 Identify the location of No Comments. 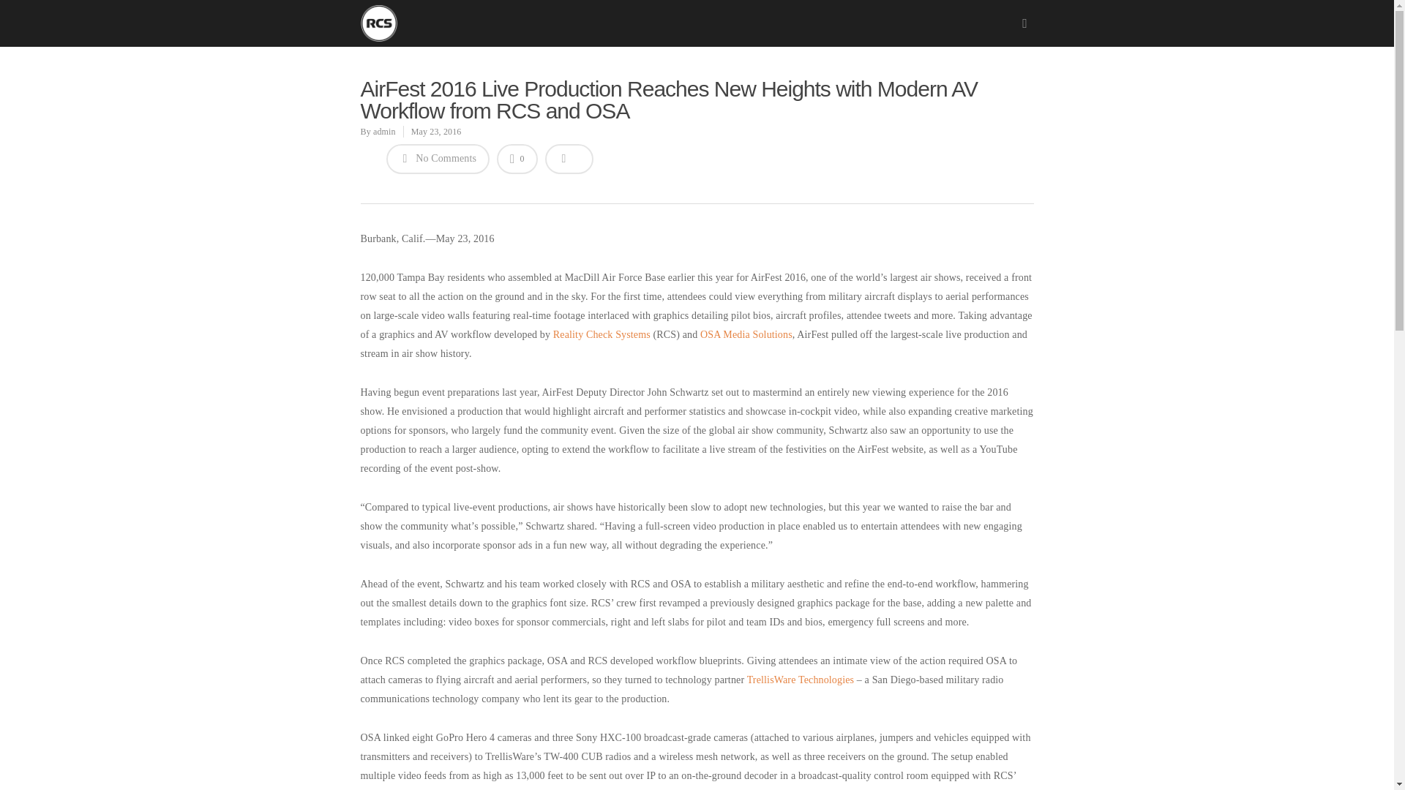
(438, 158).